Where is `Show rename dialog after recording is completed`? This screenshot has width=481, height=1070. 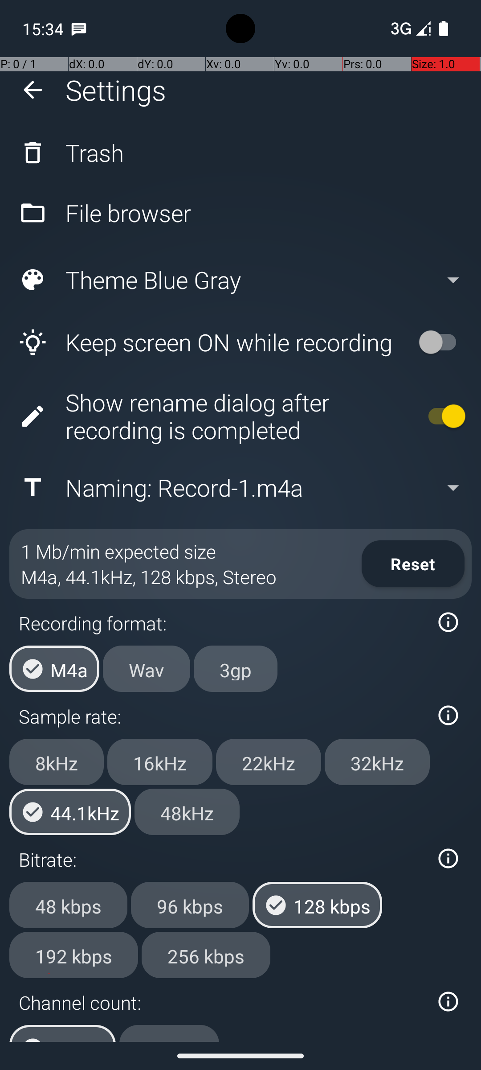
Show rename dialog after recording is completed is located at coordinates (208, 416).